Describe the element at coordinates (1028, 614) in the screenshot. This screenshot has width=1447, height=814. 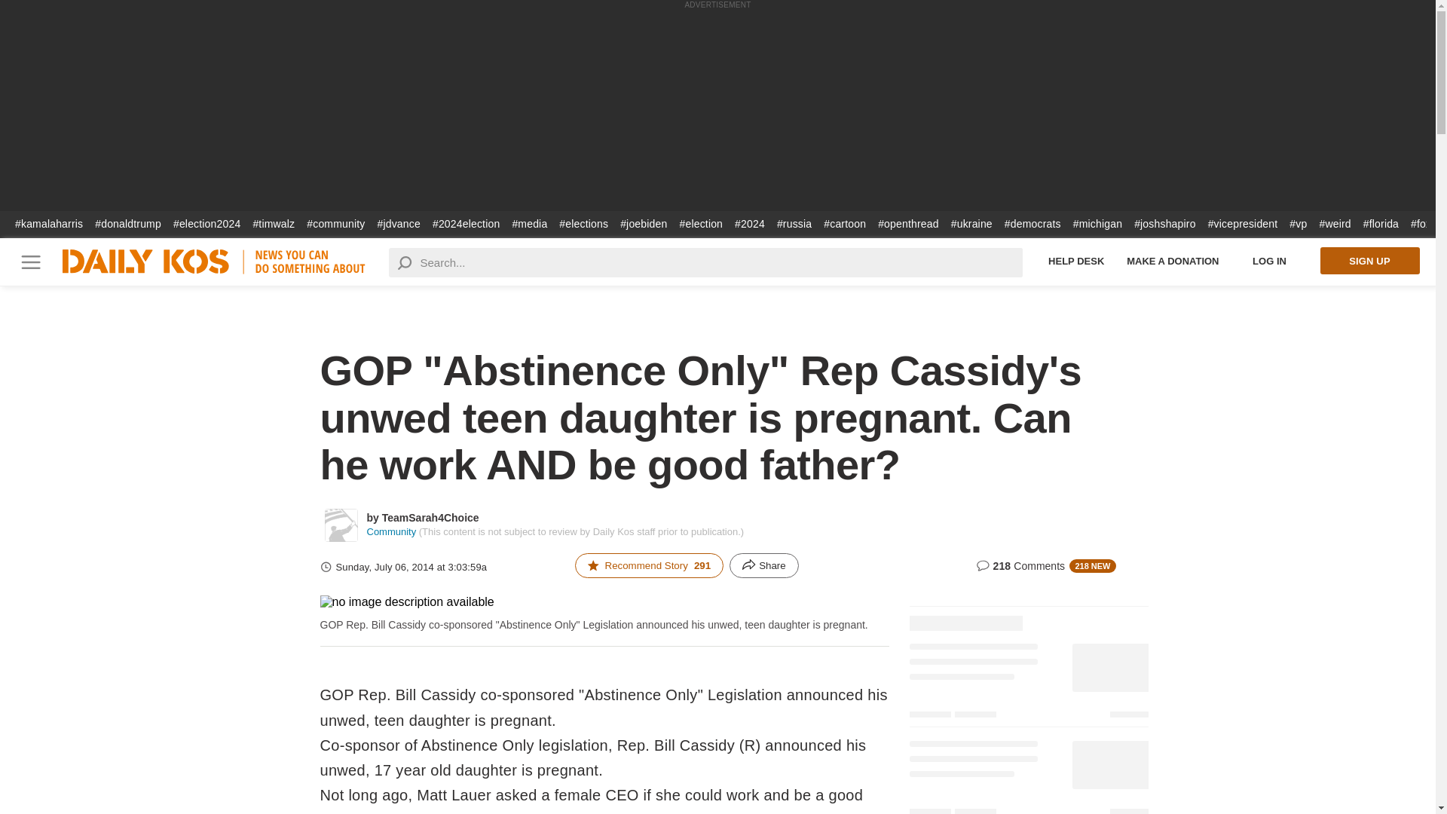
I see `Loading...` at that location.